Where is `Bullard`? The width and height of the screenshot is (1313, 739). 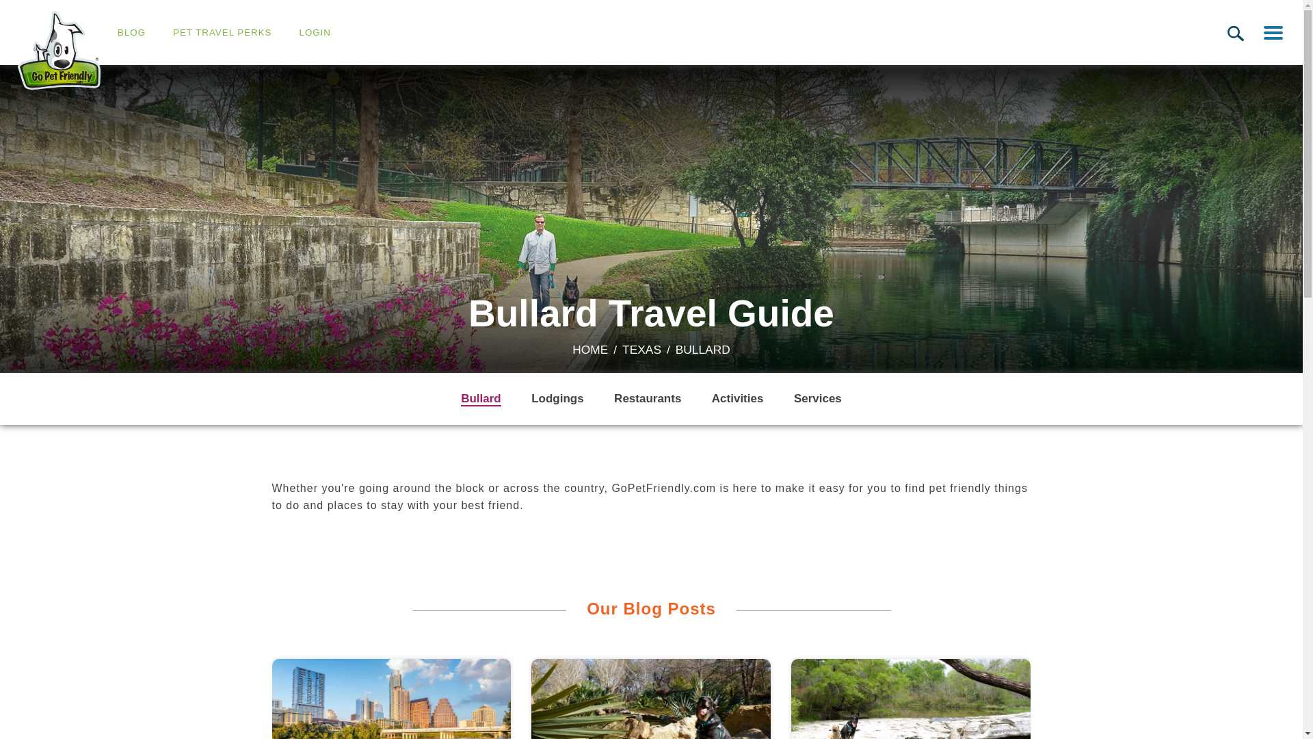 Bullard is located at coordinates (481, 400).